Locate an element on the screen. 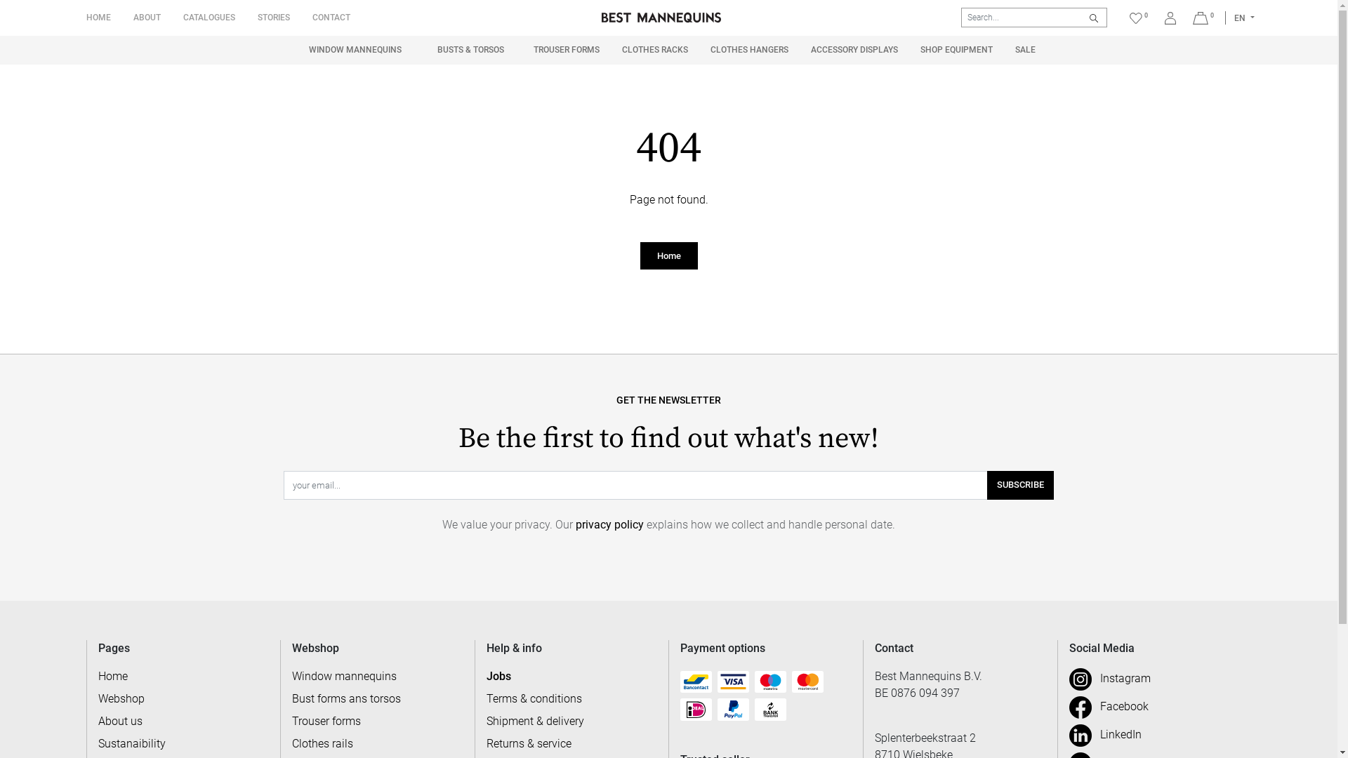 The image size is (1348, 758). STORIES is located at coordinates (273, 18).